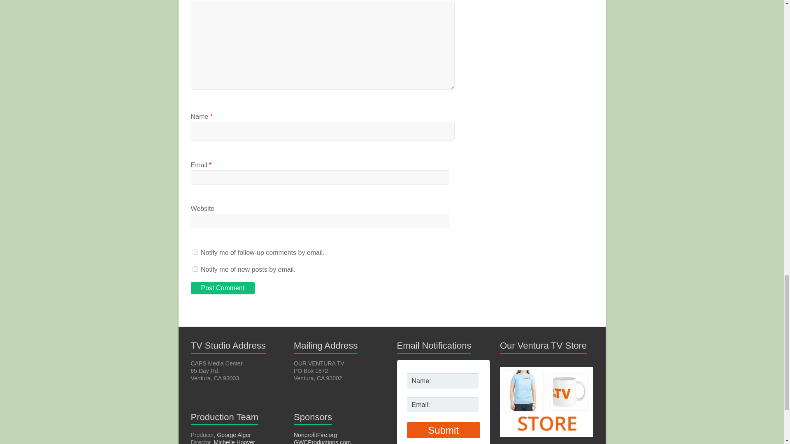 The height and width of the screenshot is (444, 790). Describe the element at coordinates (443, 430) in the screenshot. I see `Submit` at that location.